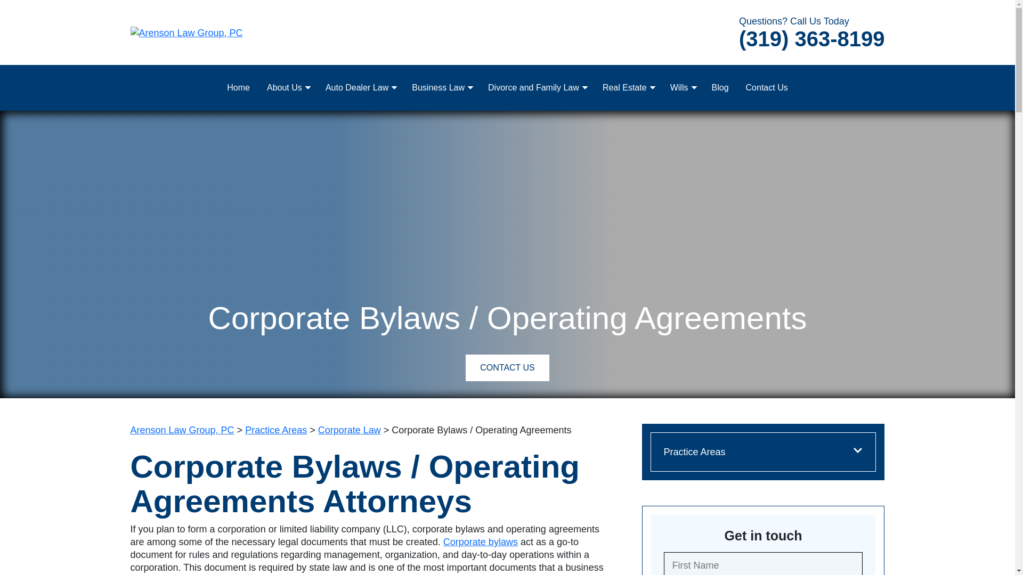  Describe the element at coordinates (276, 430) in the screenshot. I see `Go to Practice Areas.` at that location.